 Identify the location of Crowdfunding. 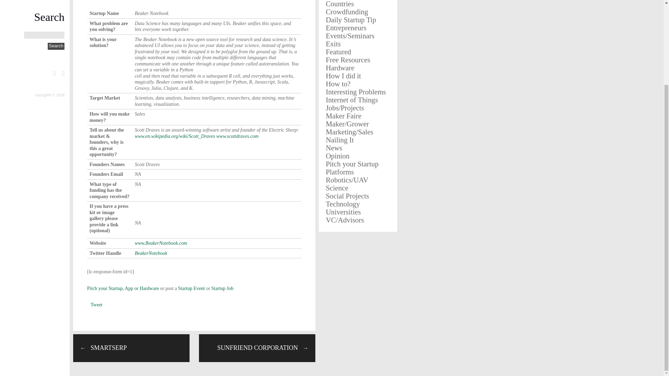
(347, 11).